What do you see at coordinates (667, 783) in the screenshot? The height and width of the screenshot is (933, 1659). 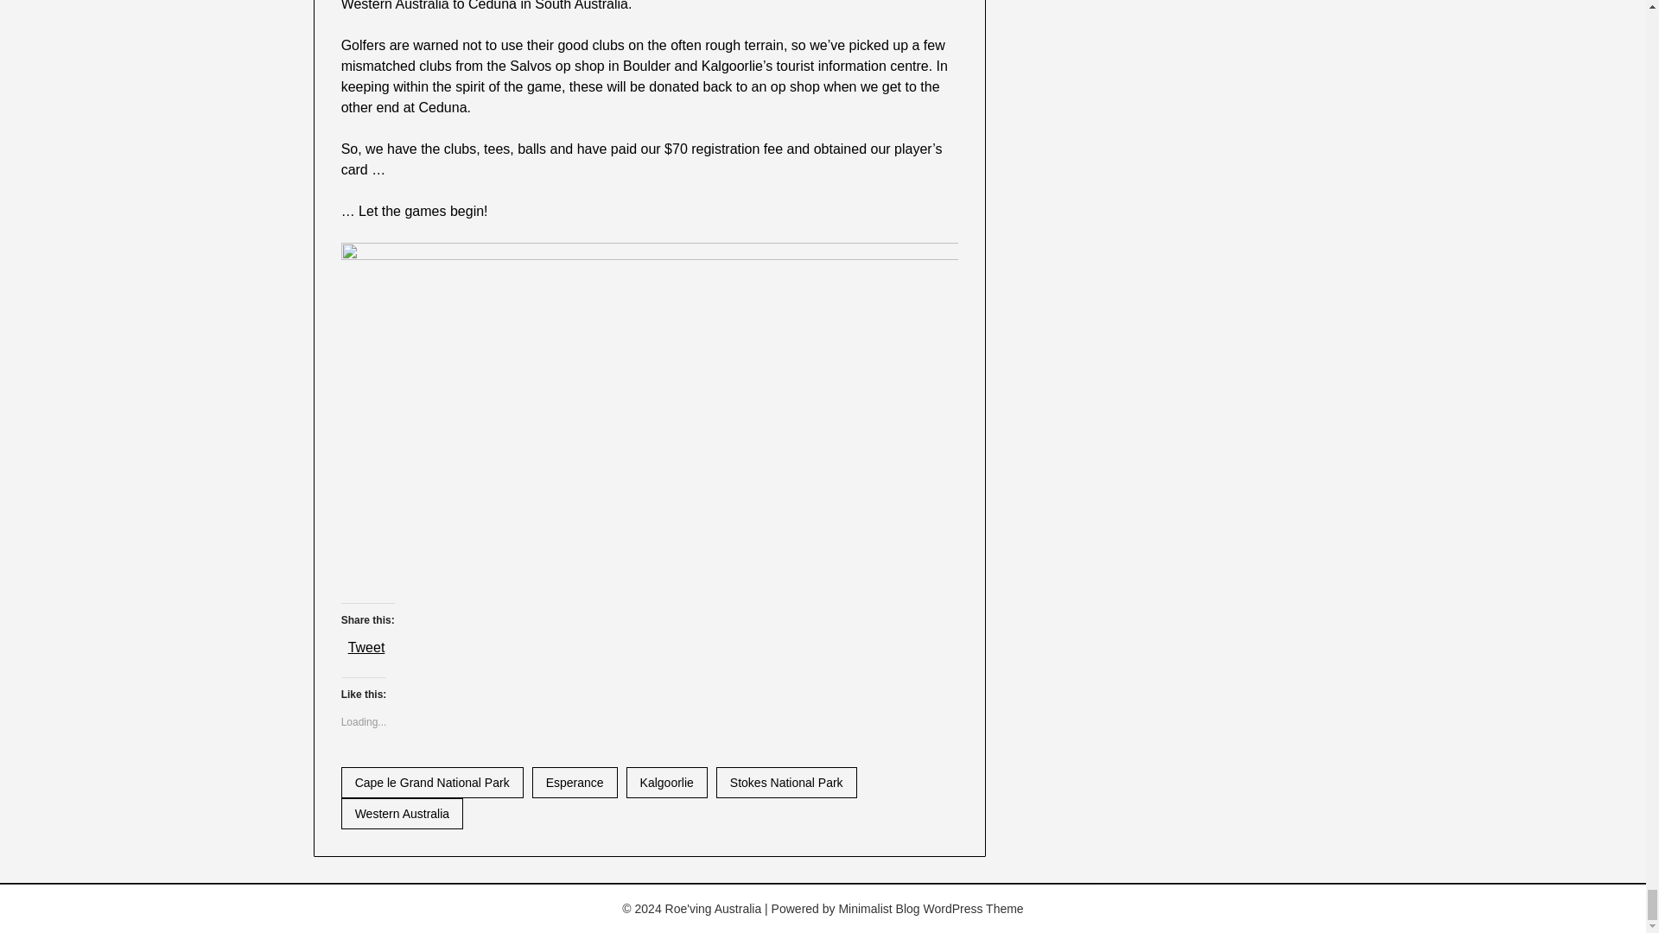 I see `Kalgoorlie` at bounding box center [667, 783].